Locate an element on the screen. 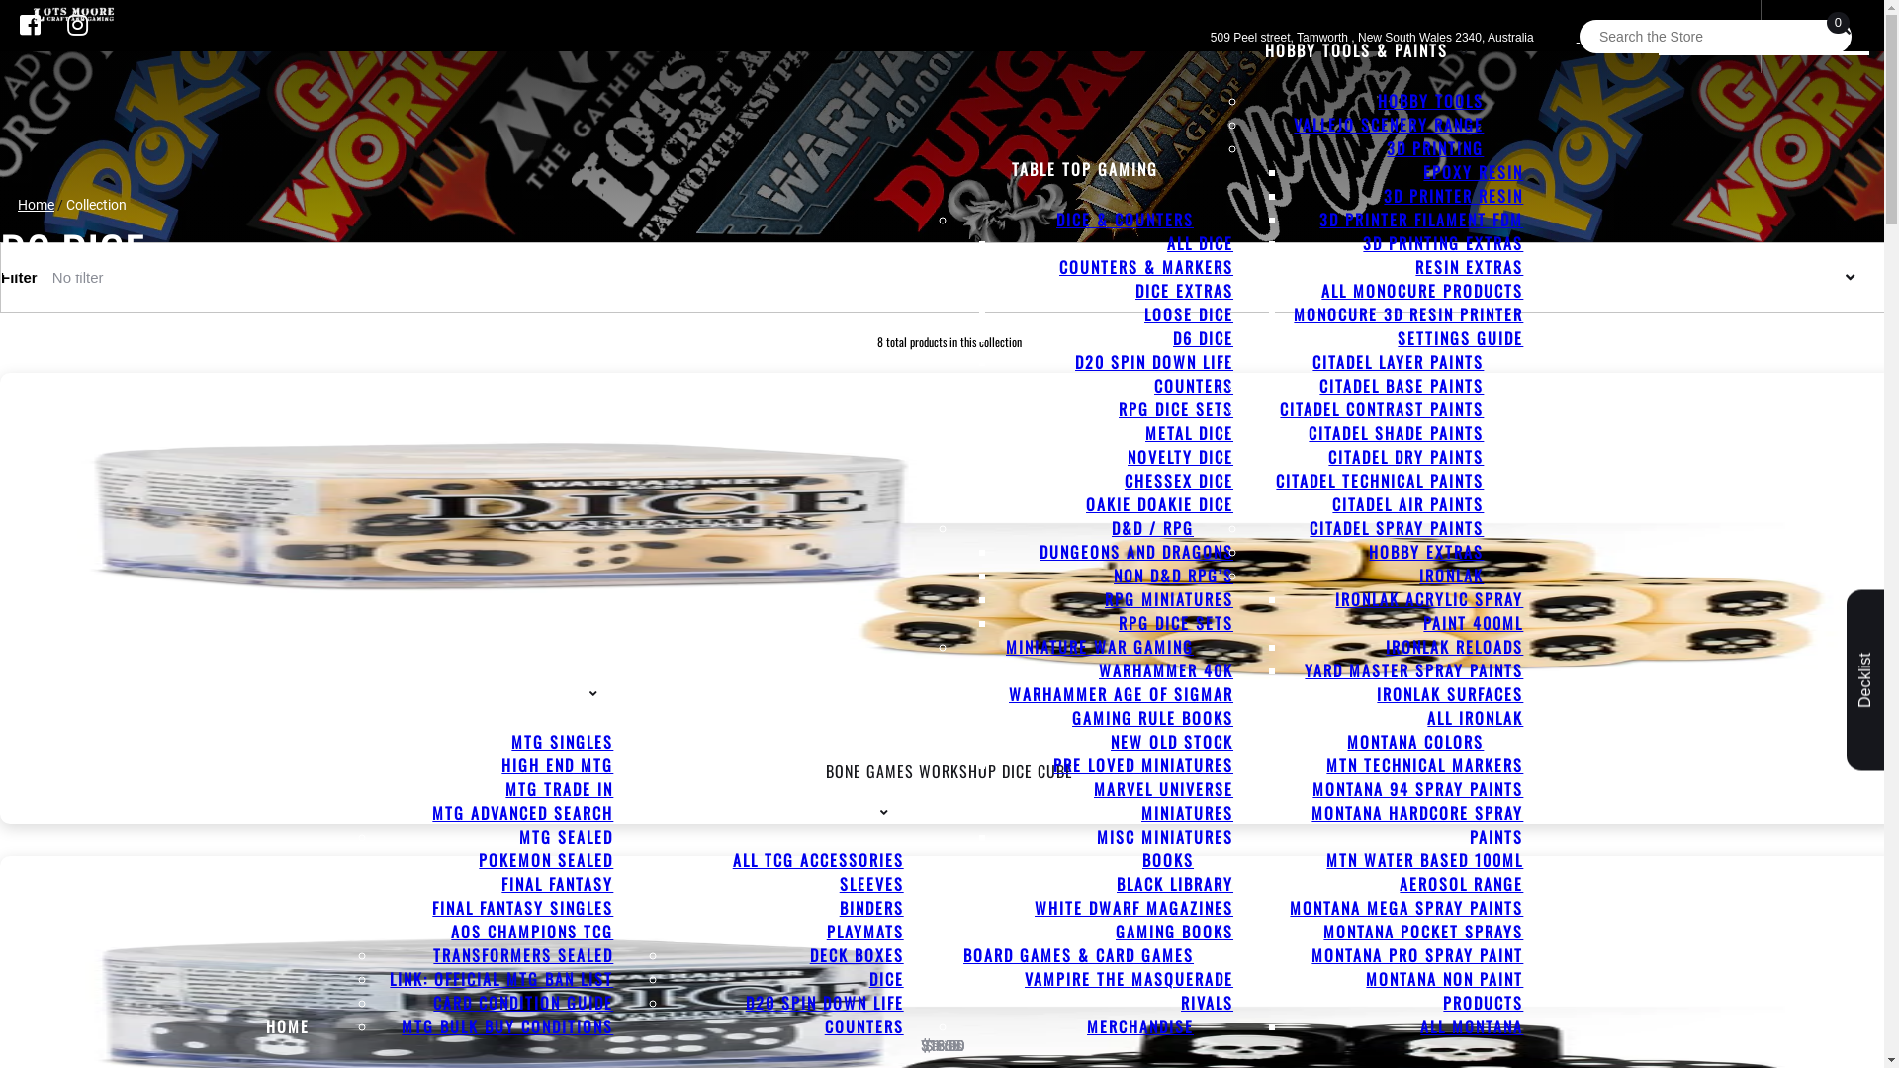  FINAL FANTASY SINGLES is located at coordinates (522, 908).